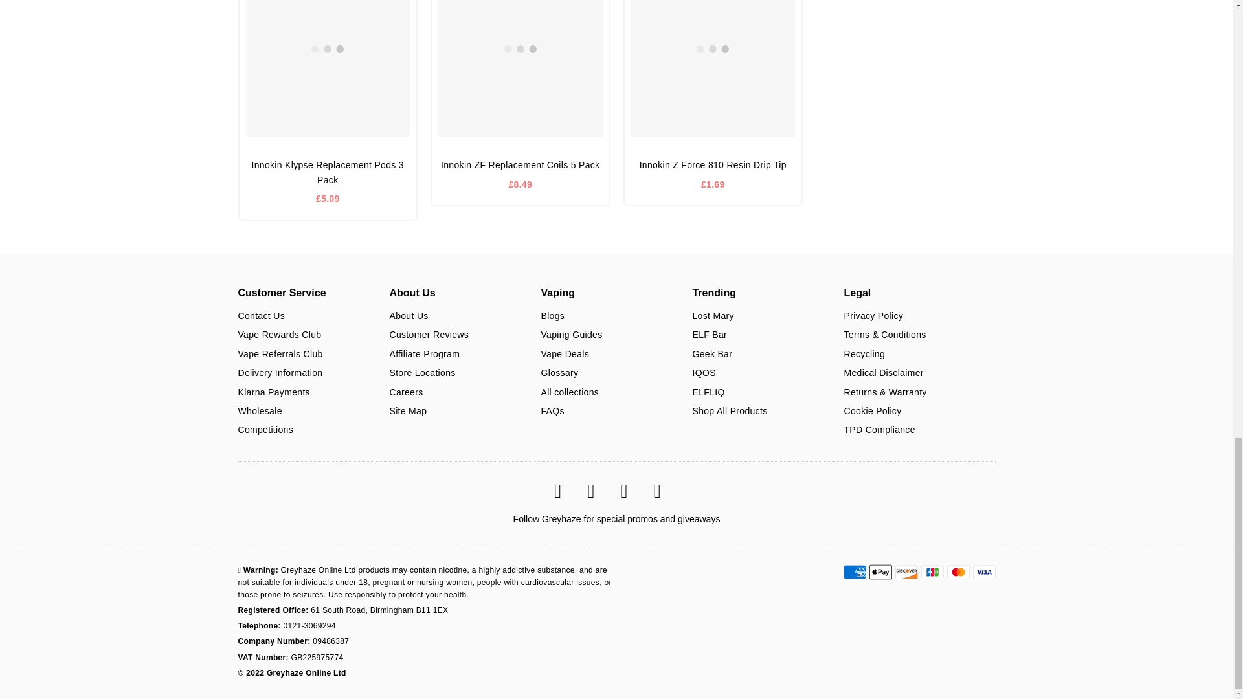 The image size is (1243, 699). I want to click on Visa, so click(983, 572).